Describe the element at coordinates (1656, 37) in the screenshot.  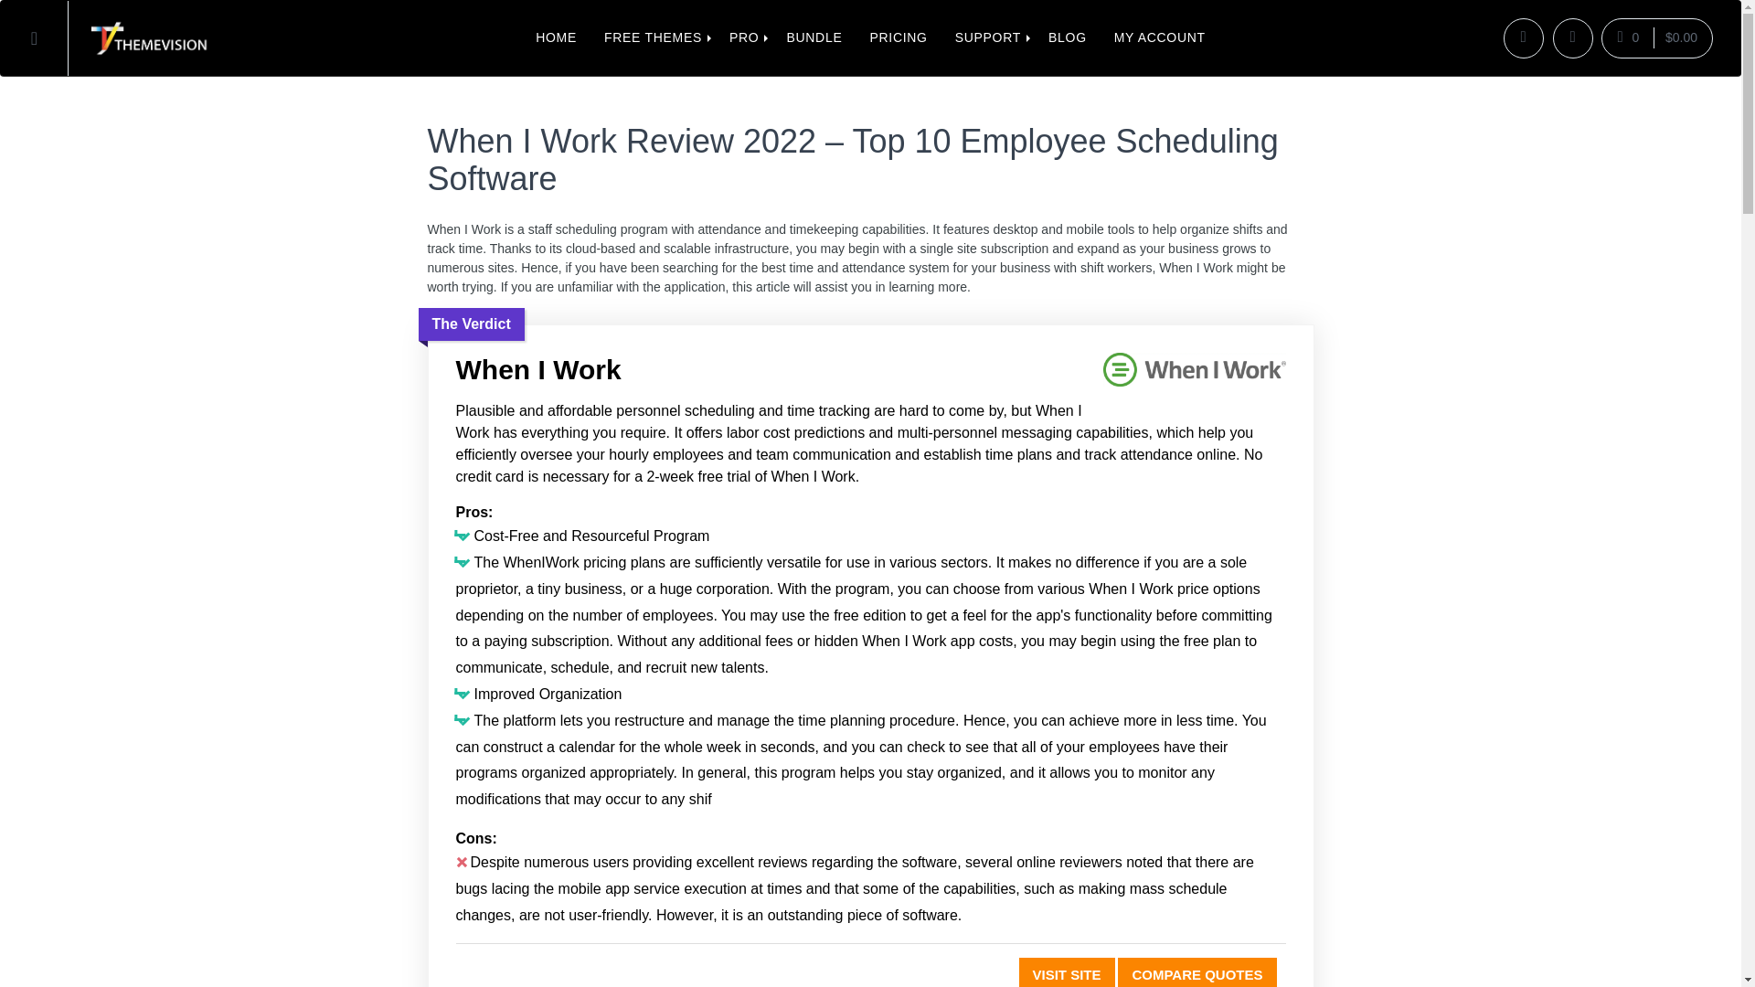
I see `View Cart` at that location.